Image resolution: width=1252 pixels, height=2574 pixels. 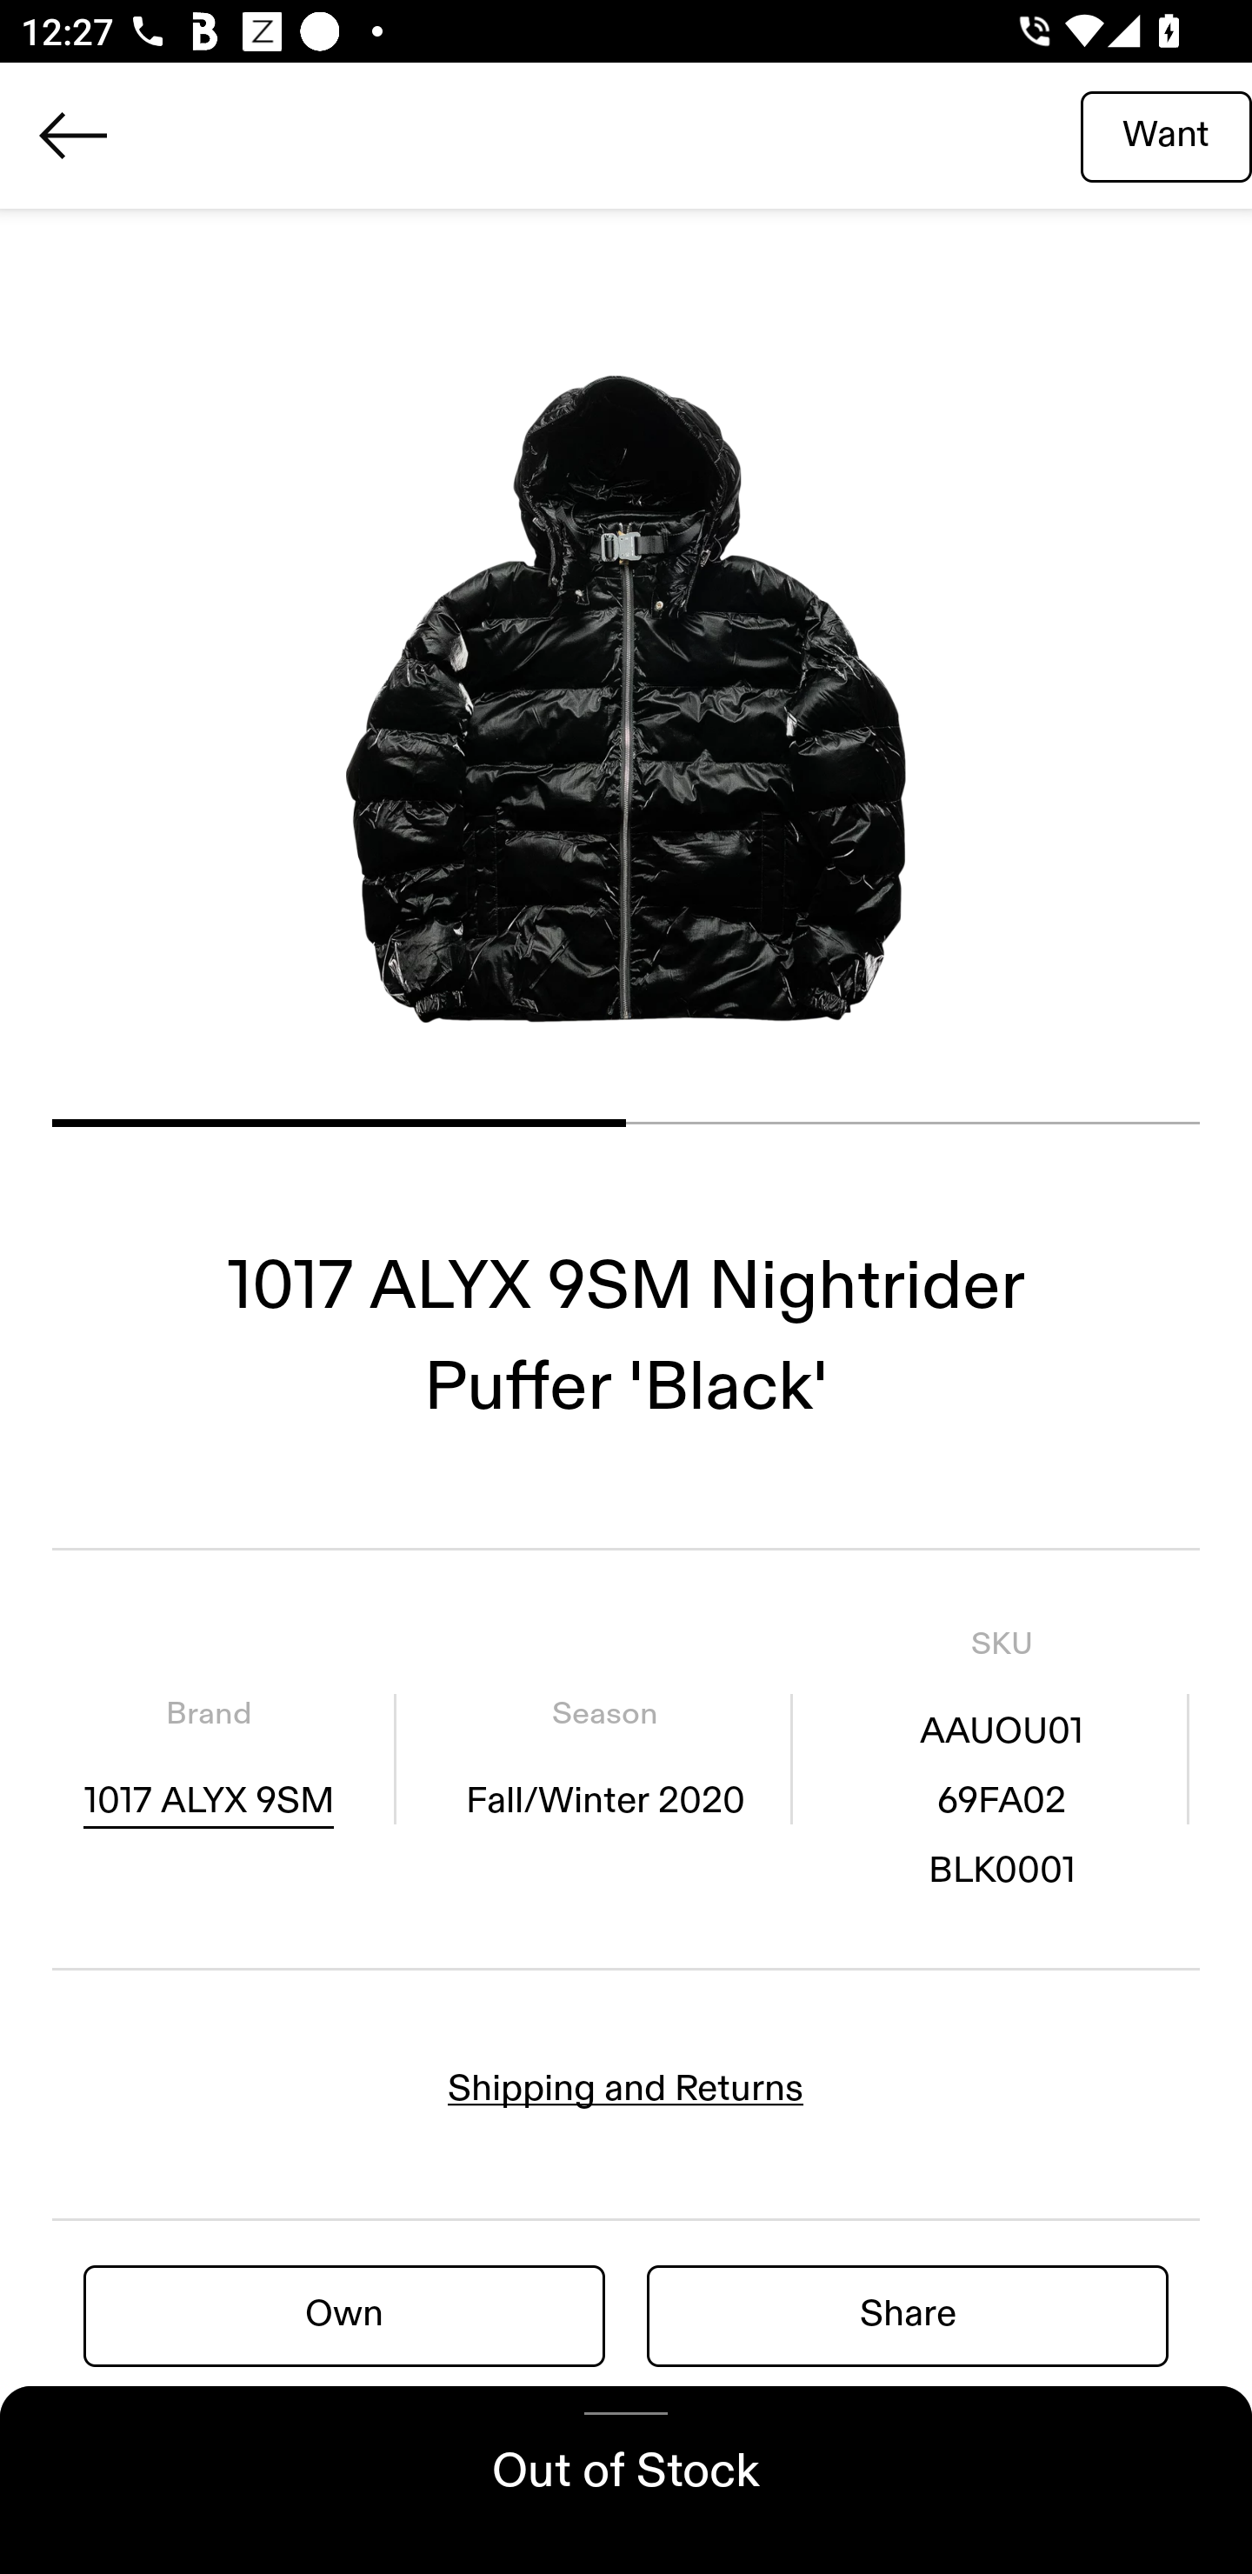 What do you see at coordinates (344, 2315) in the screenshot?
I see `Own` at bounding box center [344, 2315].